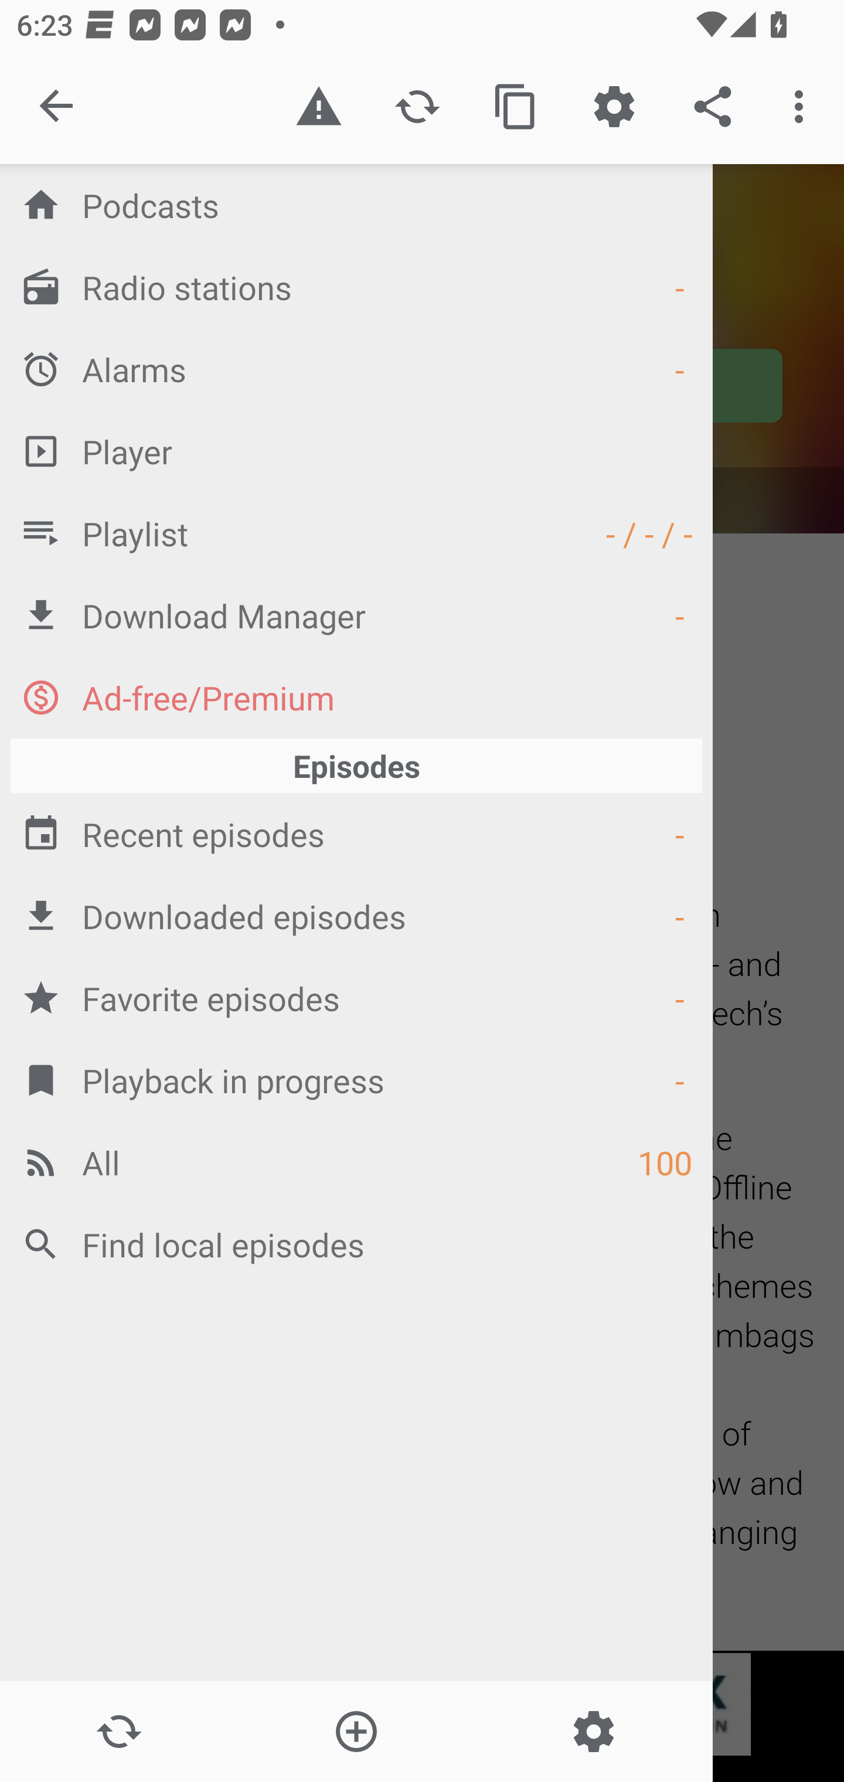 This screenshot has height=1782, width=844. What do you see at coordinates (57, 107) in the screenshot?
I see `Close navigation sidebar` at bounding box center [57, 107].